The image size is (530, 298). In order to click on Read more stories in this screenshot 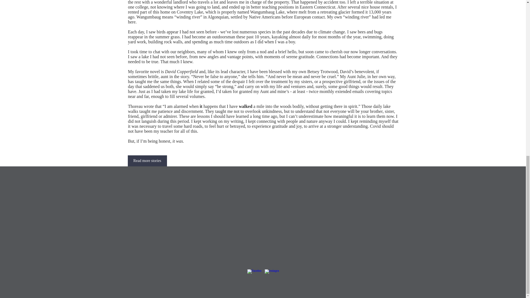, I will do `click(147, 161)`.